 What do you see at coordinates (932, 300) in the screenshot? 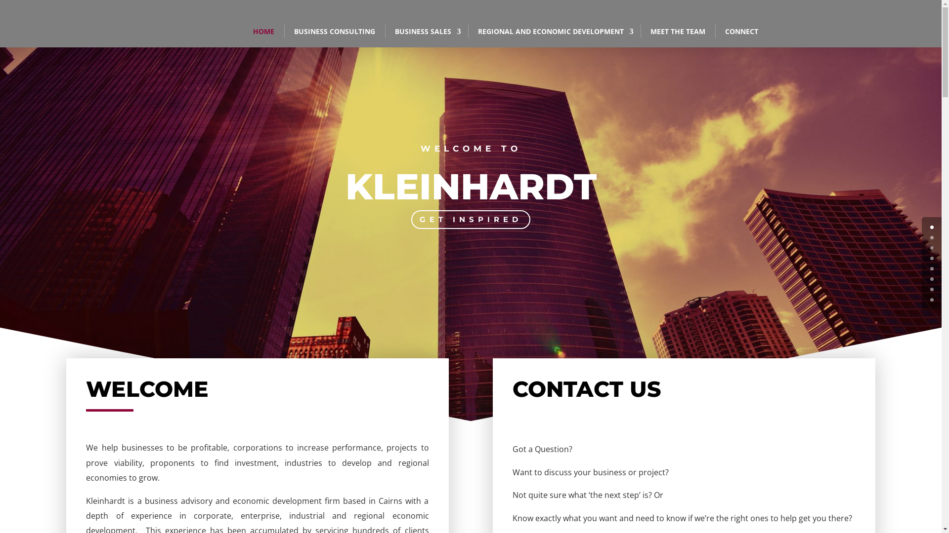
I see `7` at bounding box center [932, 300].